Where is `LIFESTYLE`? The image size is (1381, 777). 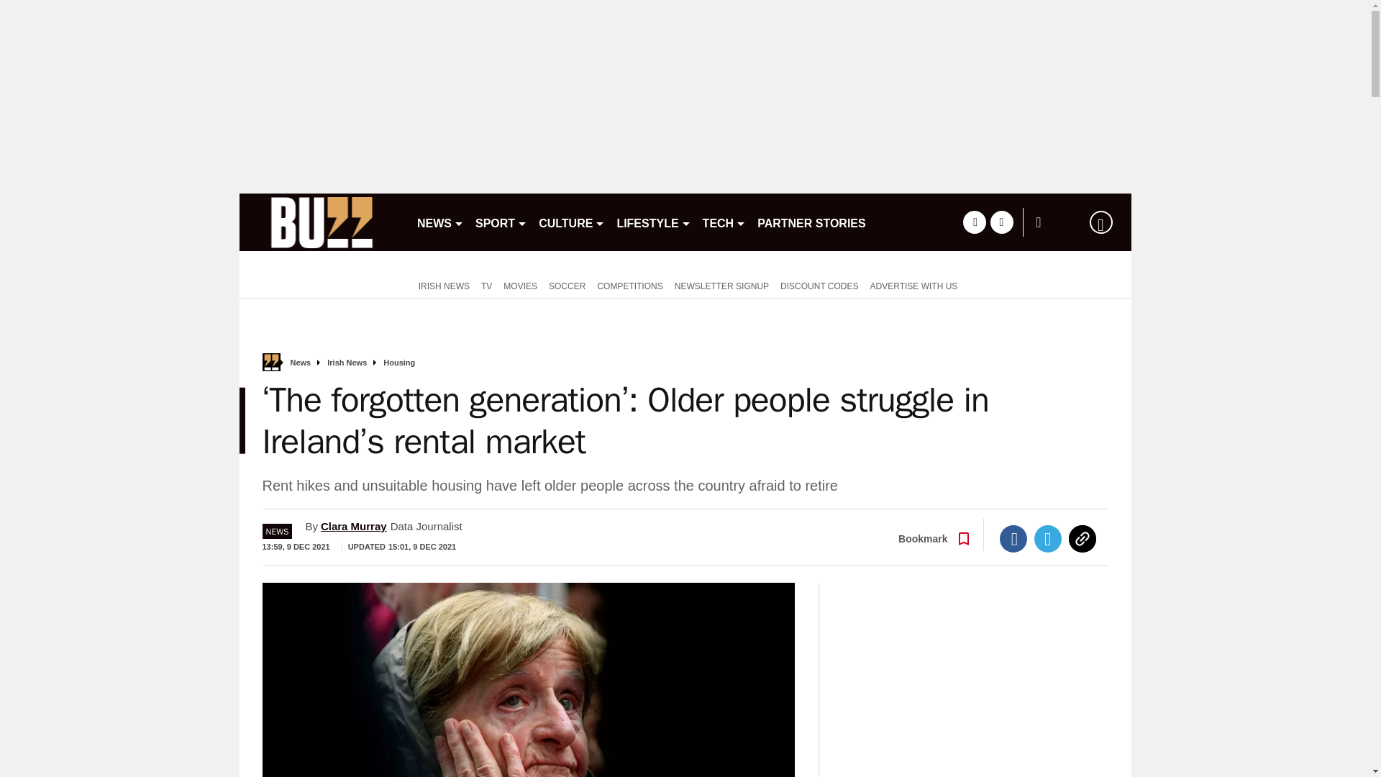
LIFESTYLE is located at coordinates (653, 222).